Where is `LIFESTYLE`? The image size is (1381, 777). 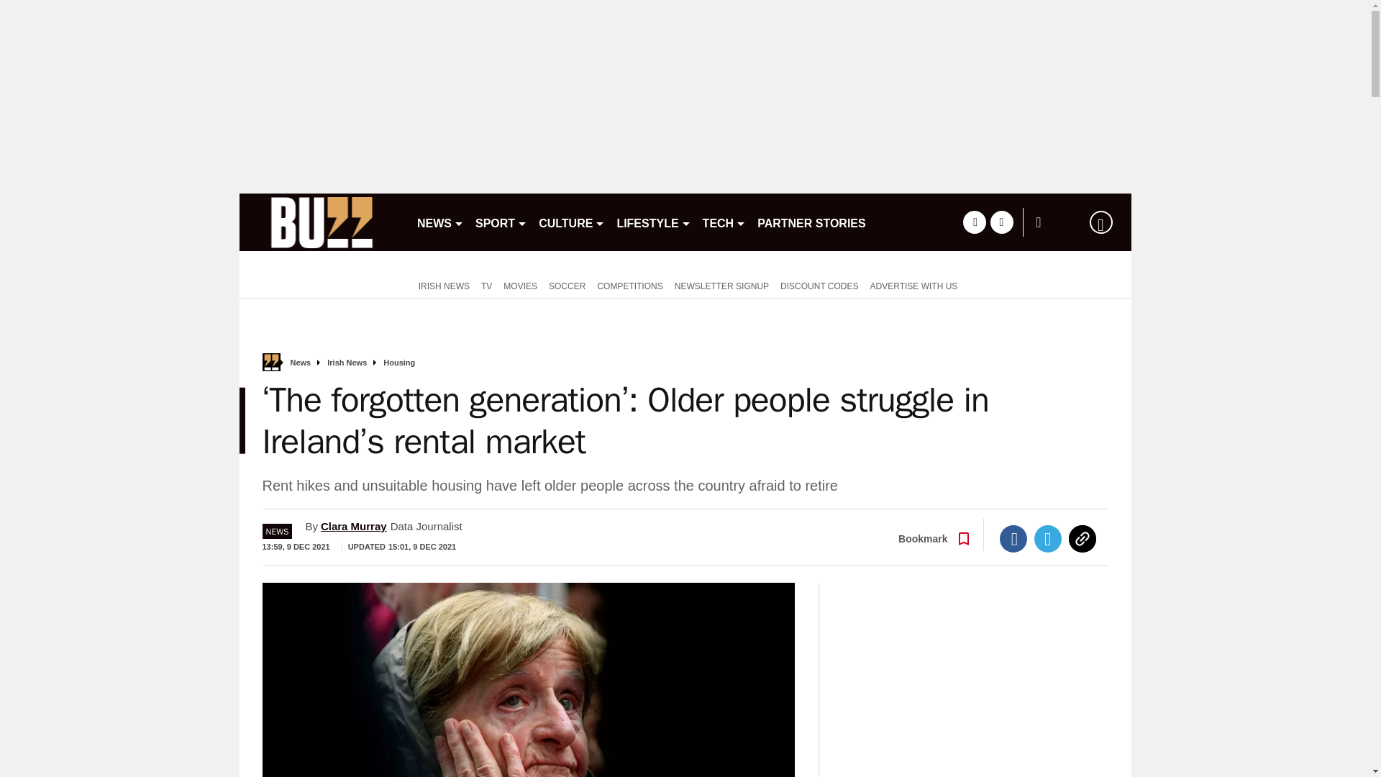
LIFESTYLE is located at coordinates (653, 222).